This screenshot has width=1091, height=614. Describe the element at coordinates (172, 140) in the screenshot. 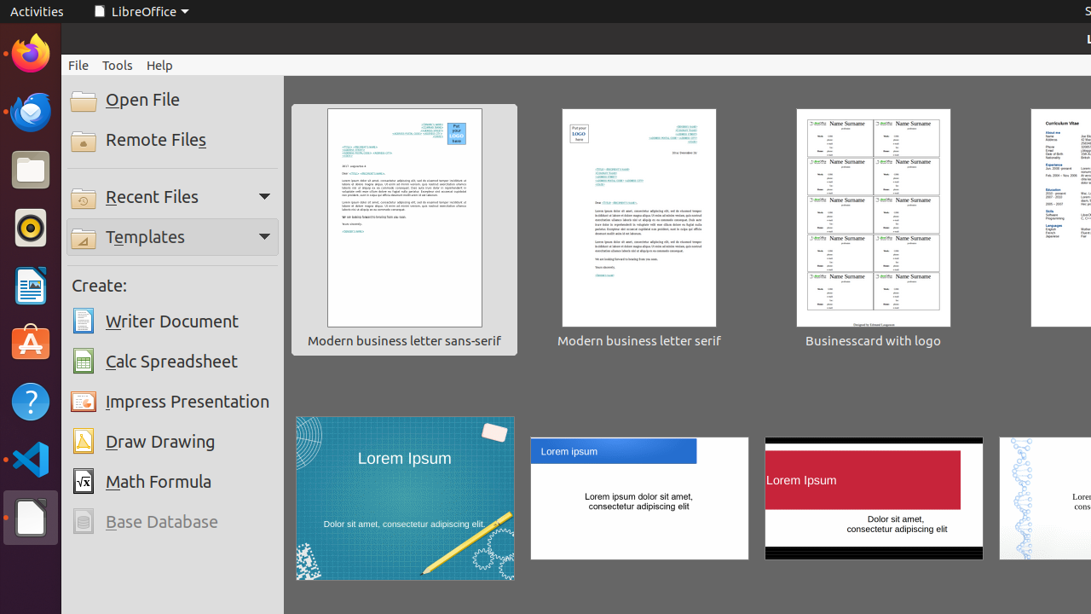

I see `Remote Files` at that location.